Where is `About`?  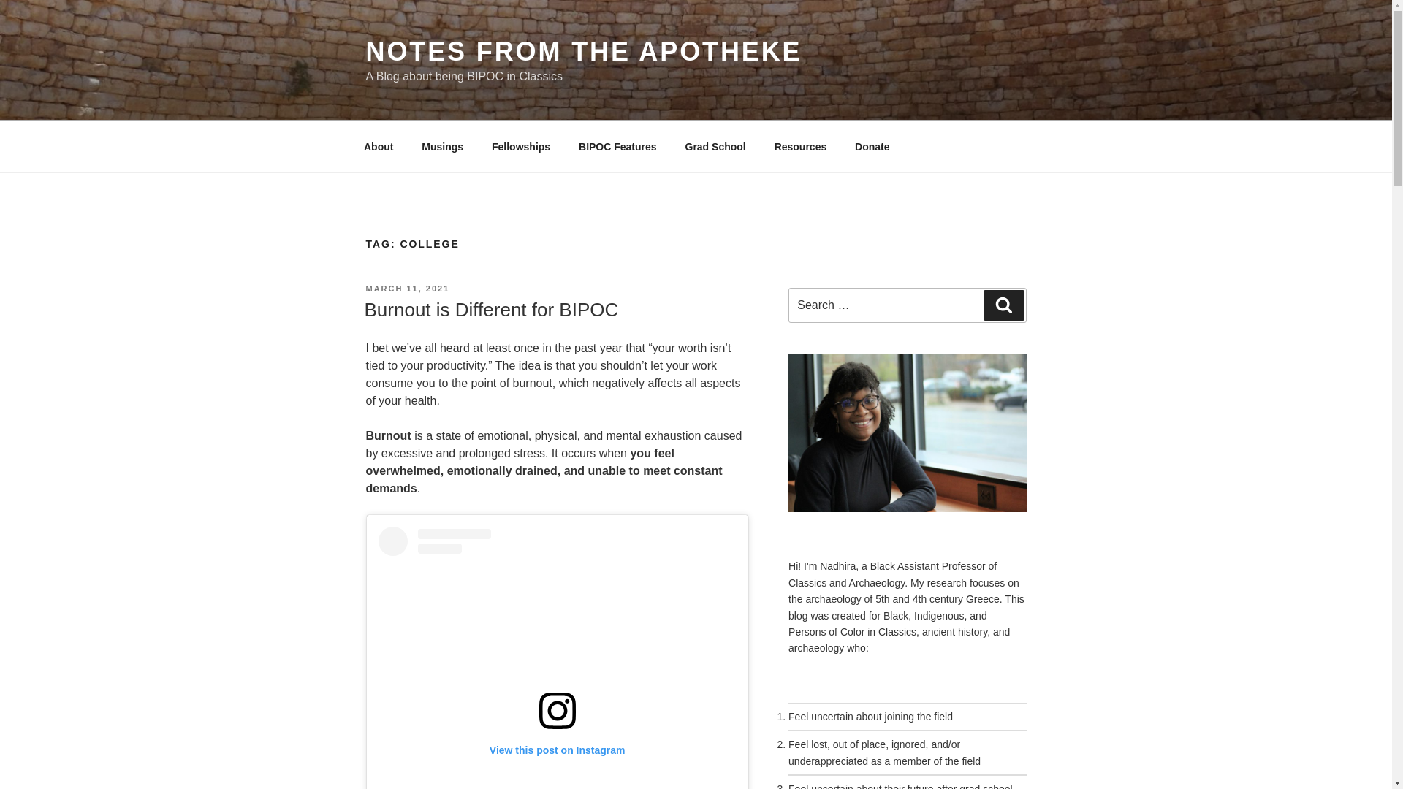
About is located at coordinates (378, 146).